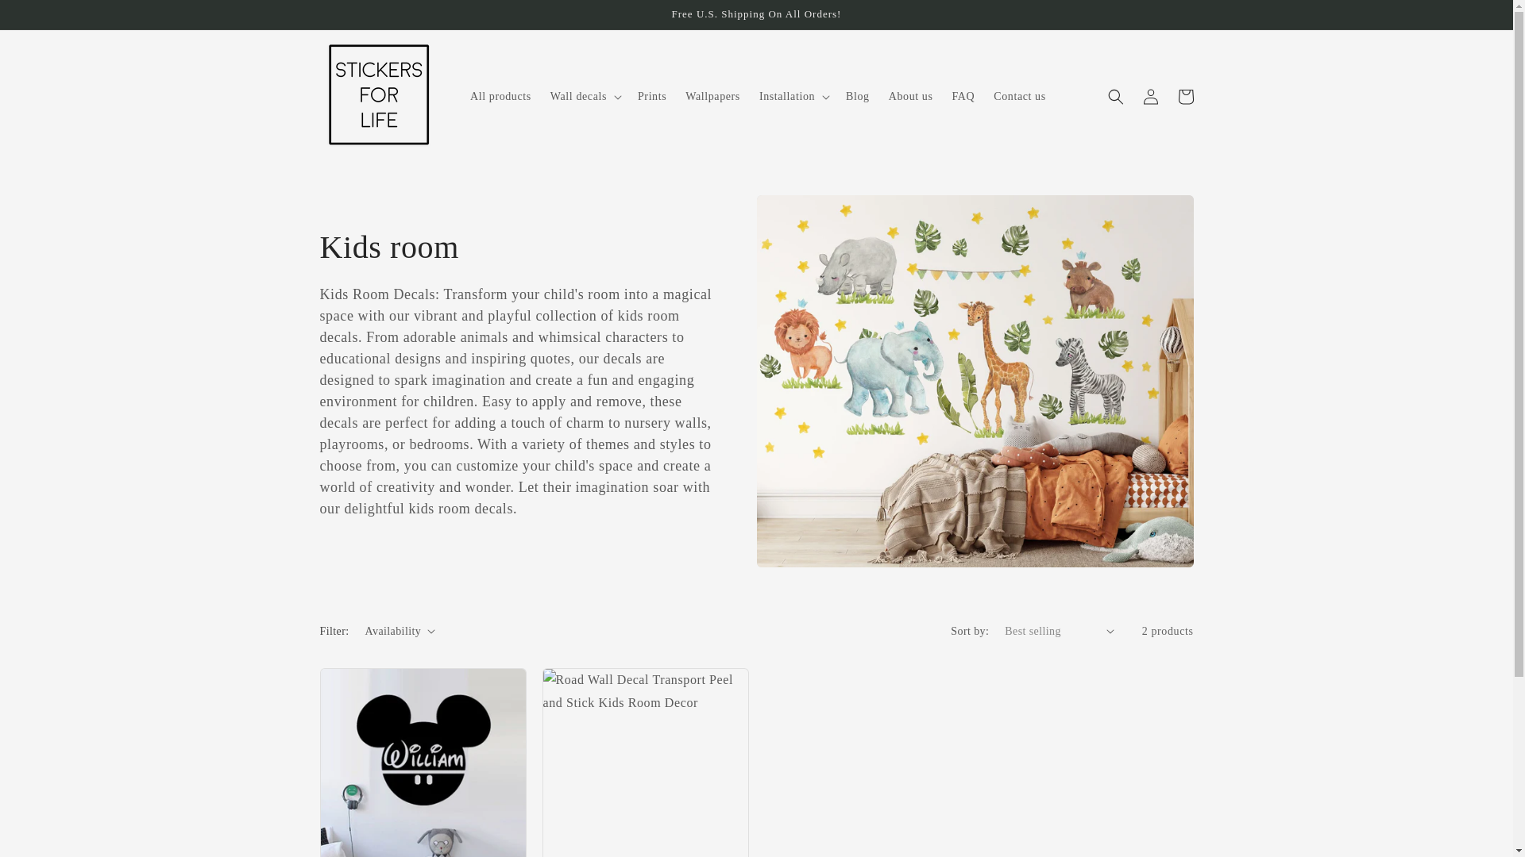  I want to click on All products, so click(500, 97).